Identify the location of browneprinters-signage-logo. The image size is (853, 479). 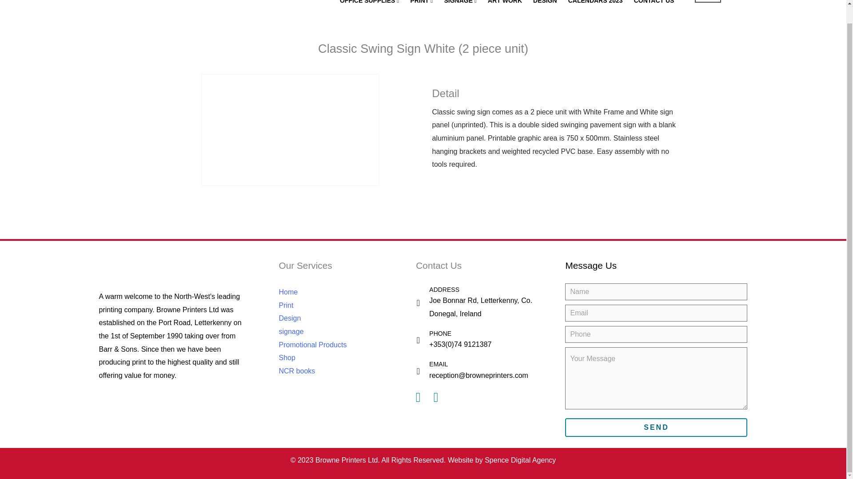
(195, 12).